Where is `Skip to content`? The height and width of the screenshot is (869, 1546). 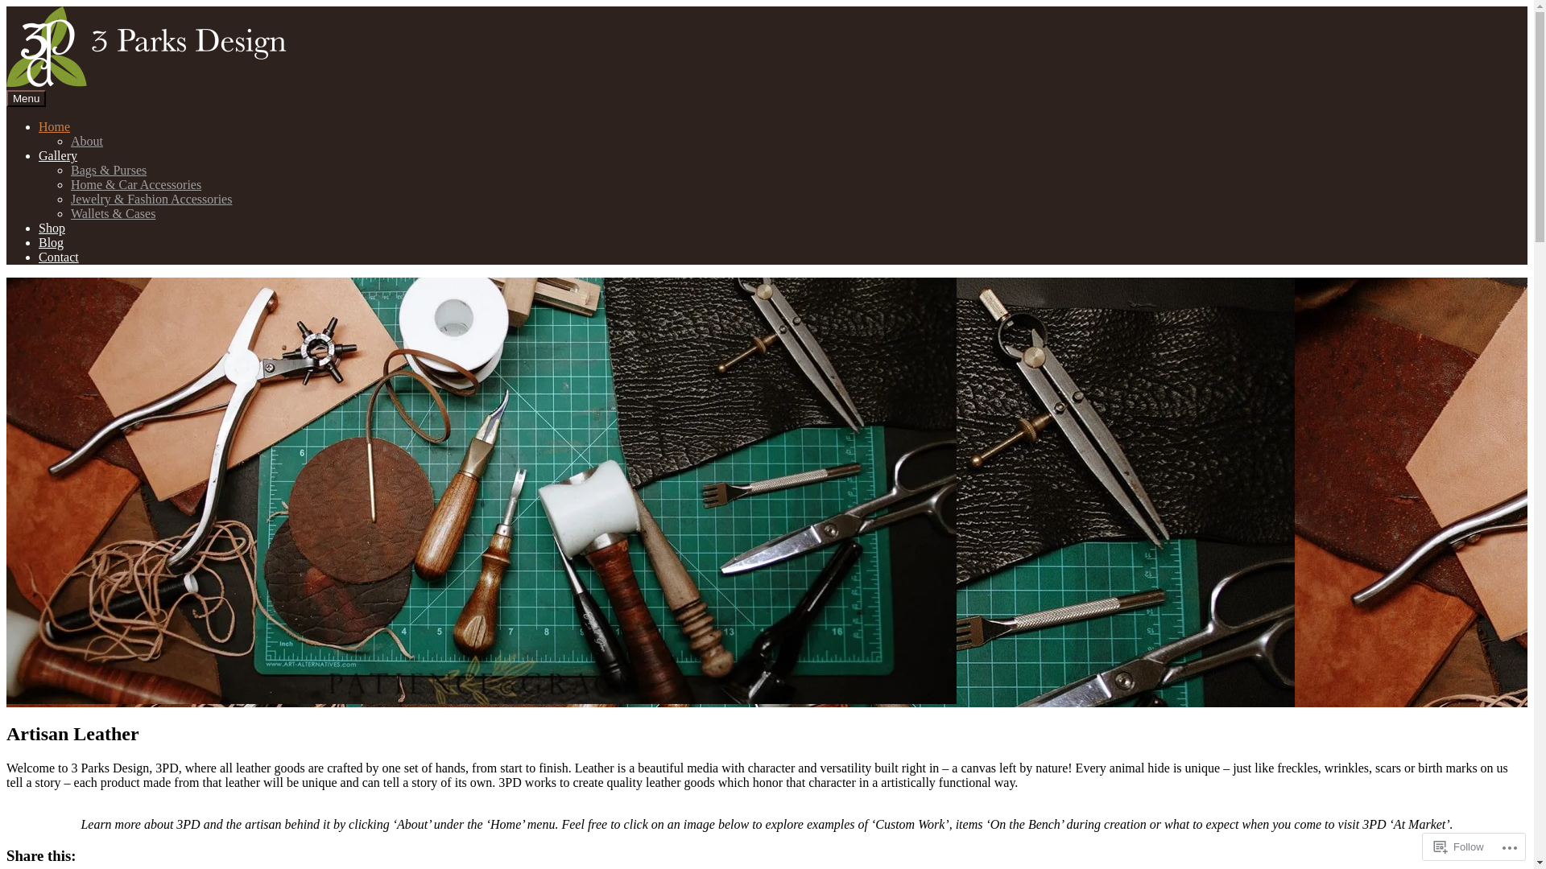 Skip to content is located at coordinates (6, 6).